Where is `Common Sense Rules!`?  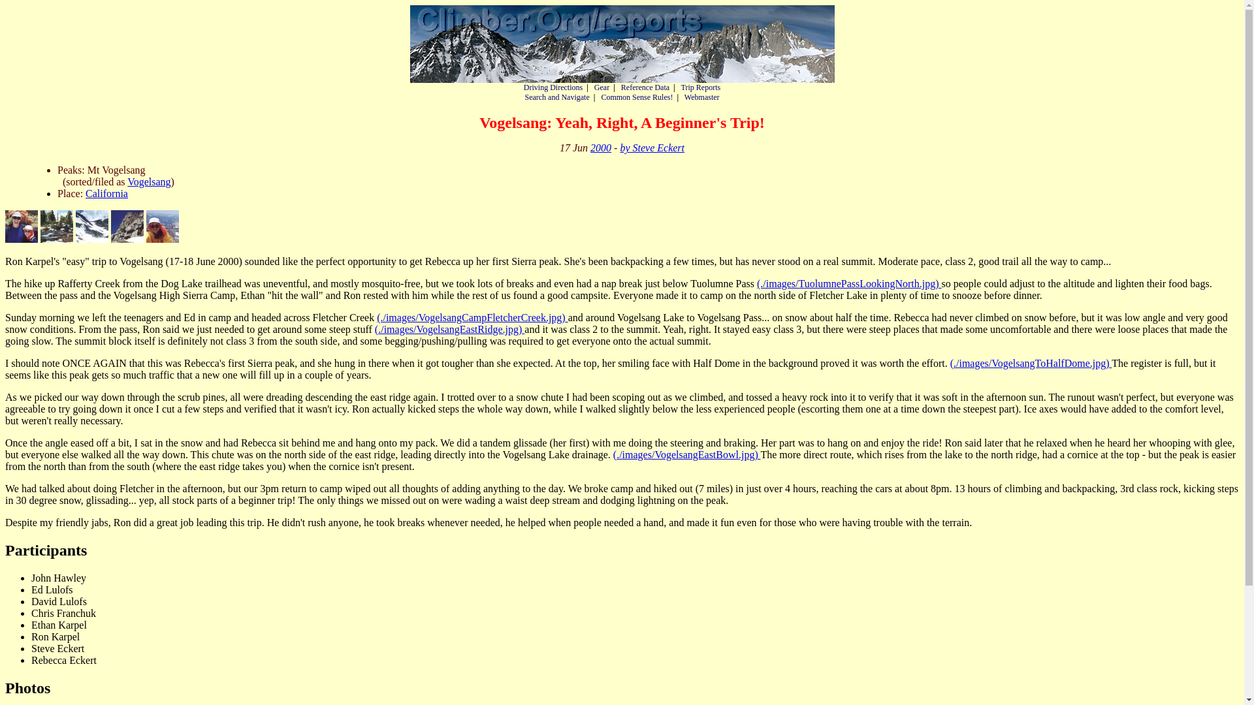 Common Sense Rules! is located at coordinates (636, 97).